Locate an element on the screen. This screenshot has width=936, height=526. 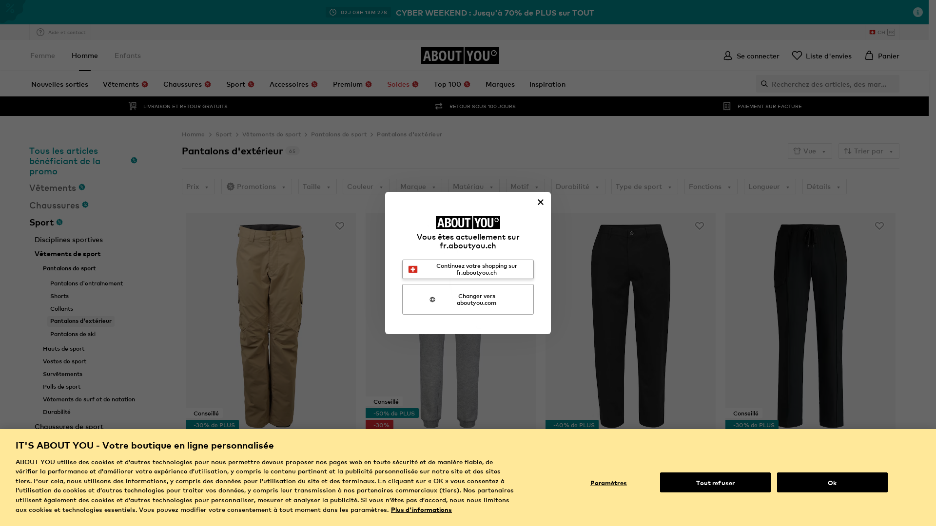
Pantalons de ski is located at coordinates (73, 334).